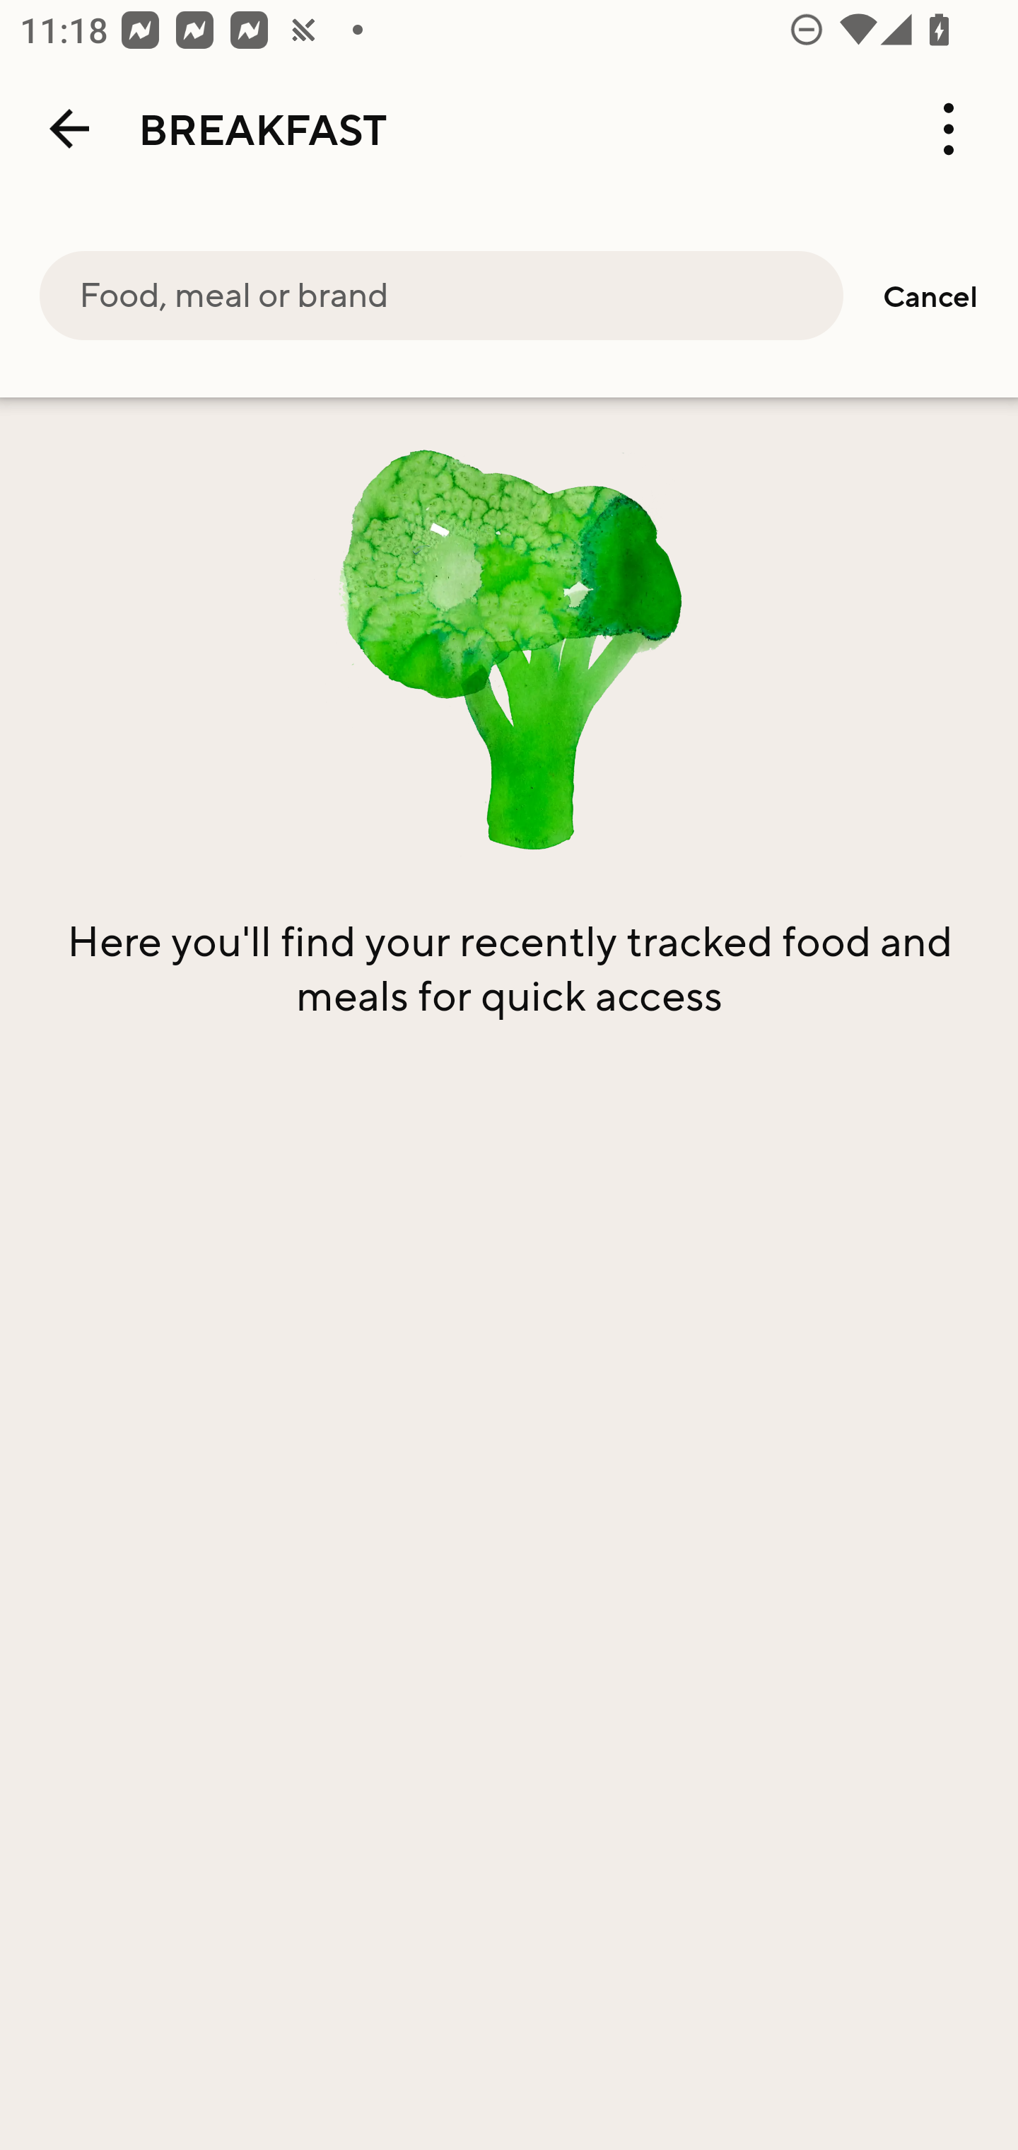  What do you see at coordinates (69, 129) in the screenshot?
I see `Back` at bounding box center [69, 129].